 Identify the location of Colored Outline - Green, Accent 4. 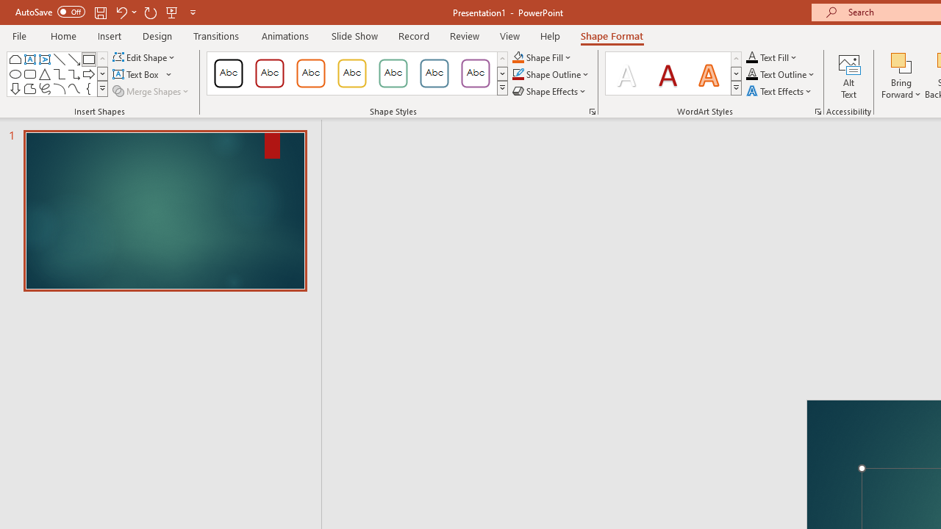
(393, 73).